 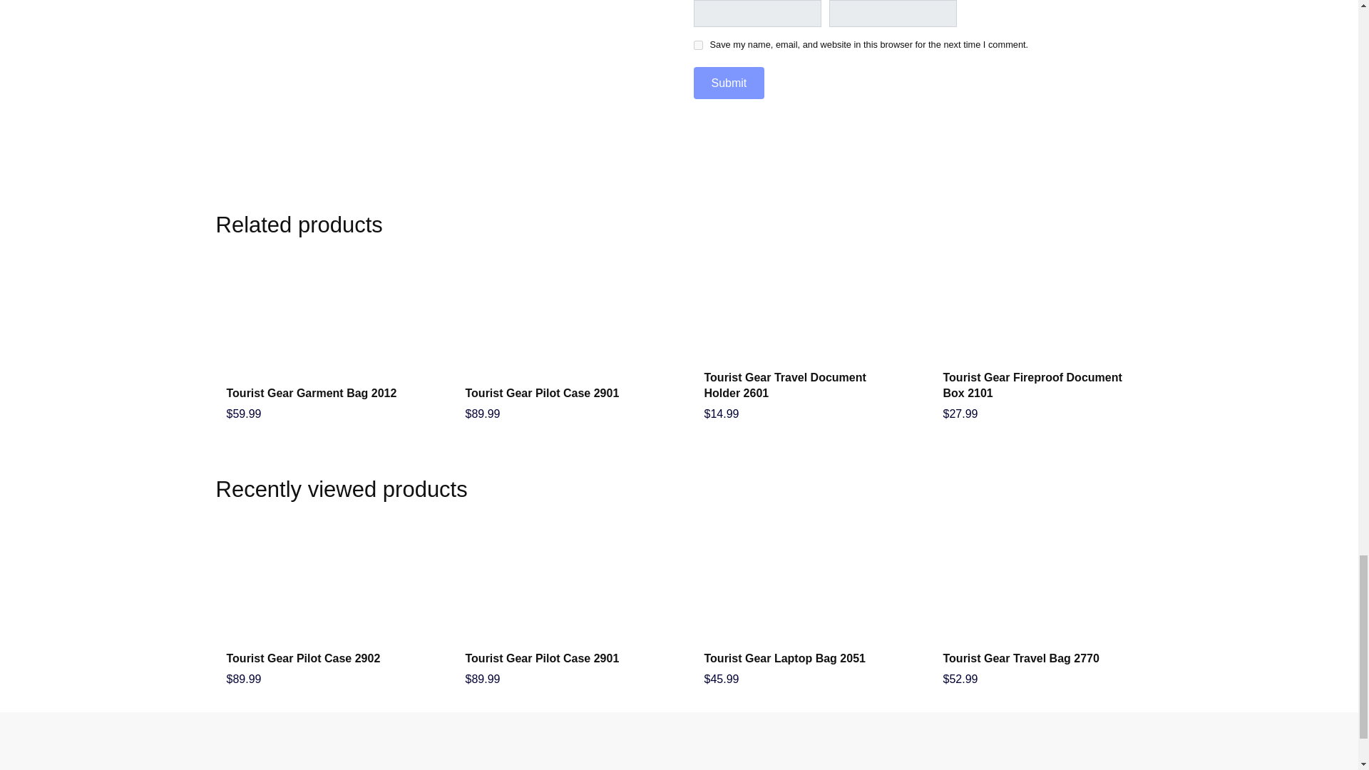 What do you see at coordinates (697, 46) in the screenshot?
I see `yes` at bounding box center [697, 46].